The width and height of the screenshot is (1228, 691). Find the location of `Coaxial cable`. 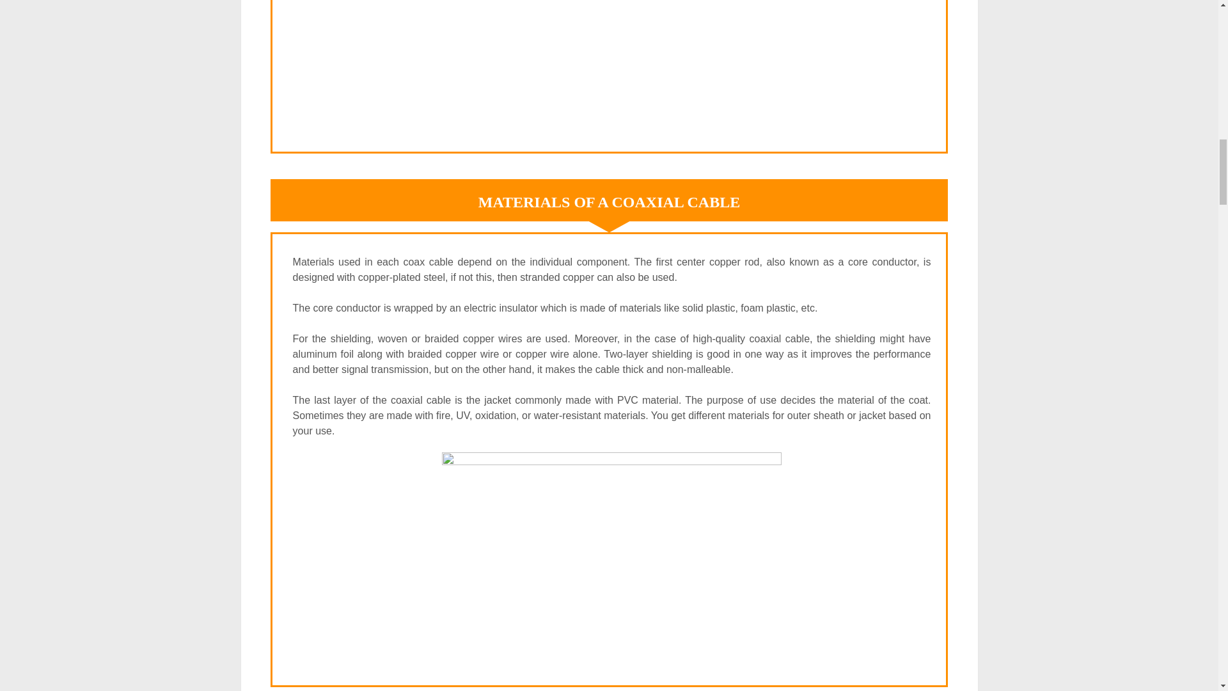

Coaxial cable is located at coordinates (611, 554).